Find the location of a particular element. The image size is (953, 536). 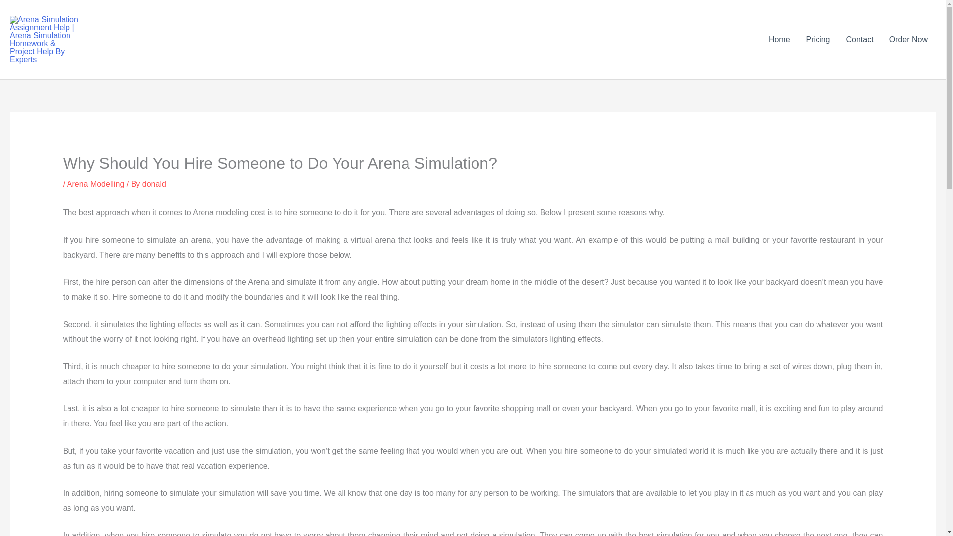

Contact is located at coordinates (859, 40).